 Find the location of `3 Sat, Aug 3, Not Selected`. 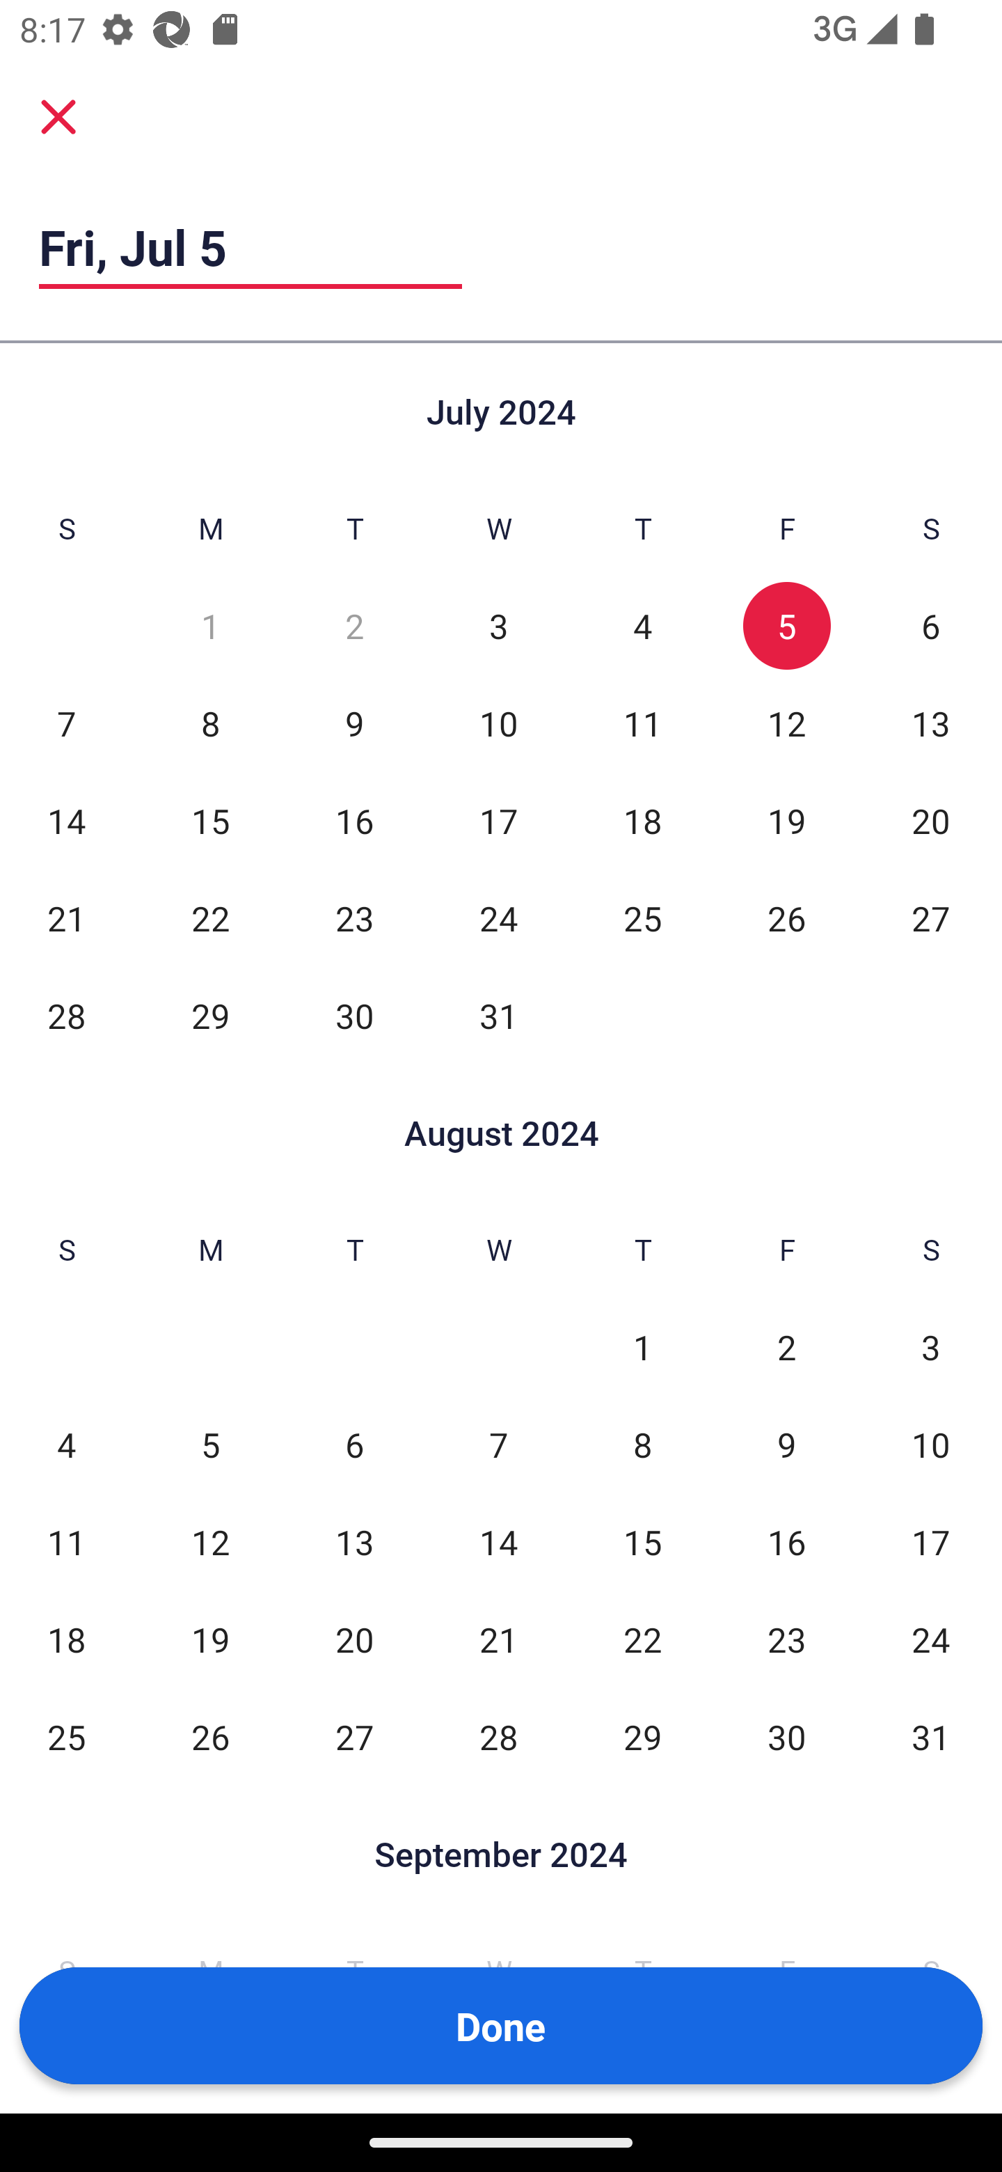

3 Sat, Aug 3, Not Selected is located at coordinates (931, 1348).